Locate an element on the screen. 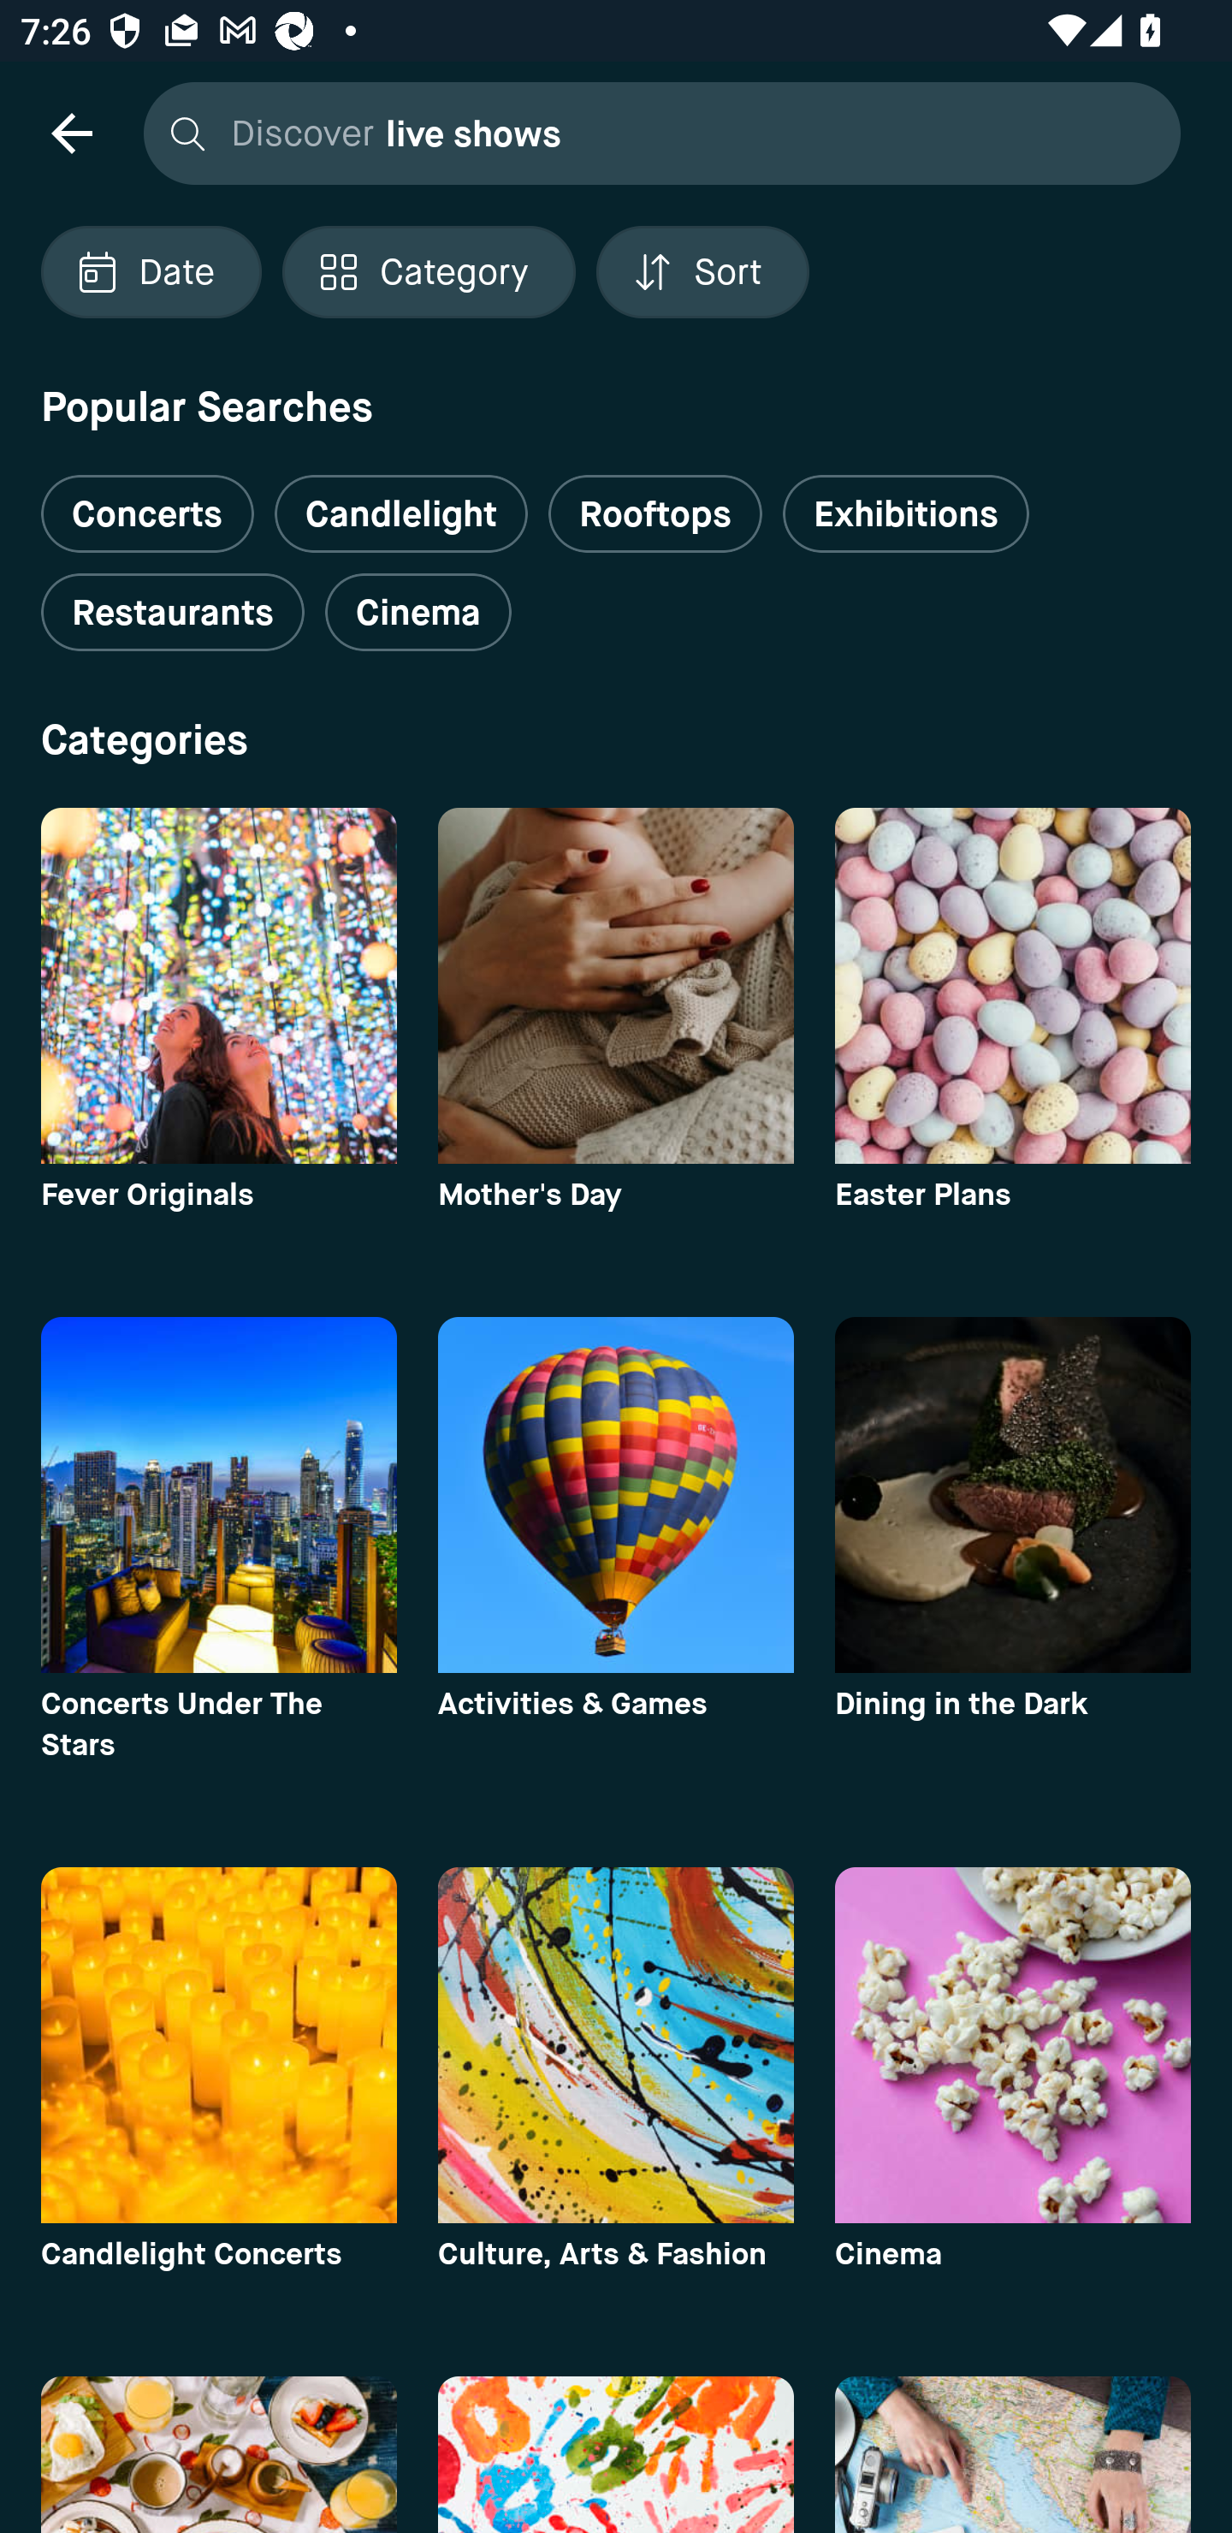 This screenshot has width=1232, height=2533. category image is located at coordinates (218, 1494).